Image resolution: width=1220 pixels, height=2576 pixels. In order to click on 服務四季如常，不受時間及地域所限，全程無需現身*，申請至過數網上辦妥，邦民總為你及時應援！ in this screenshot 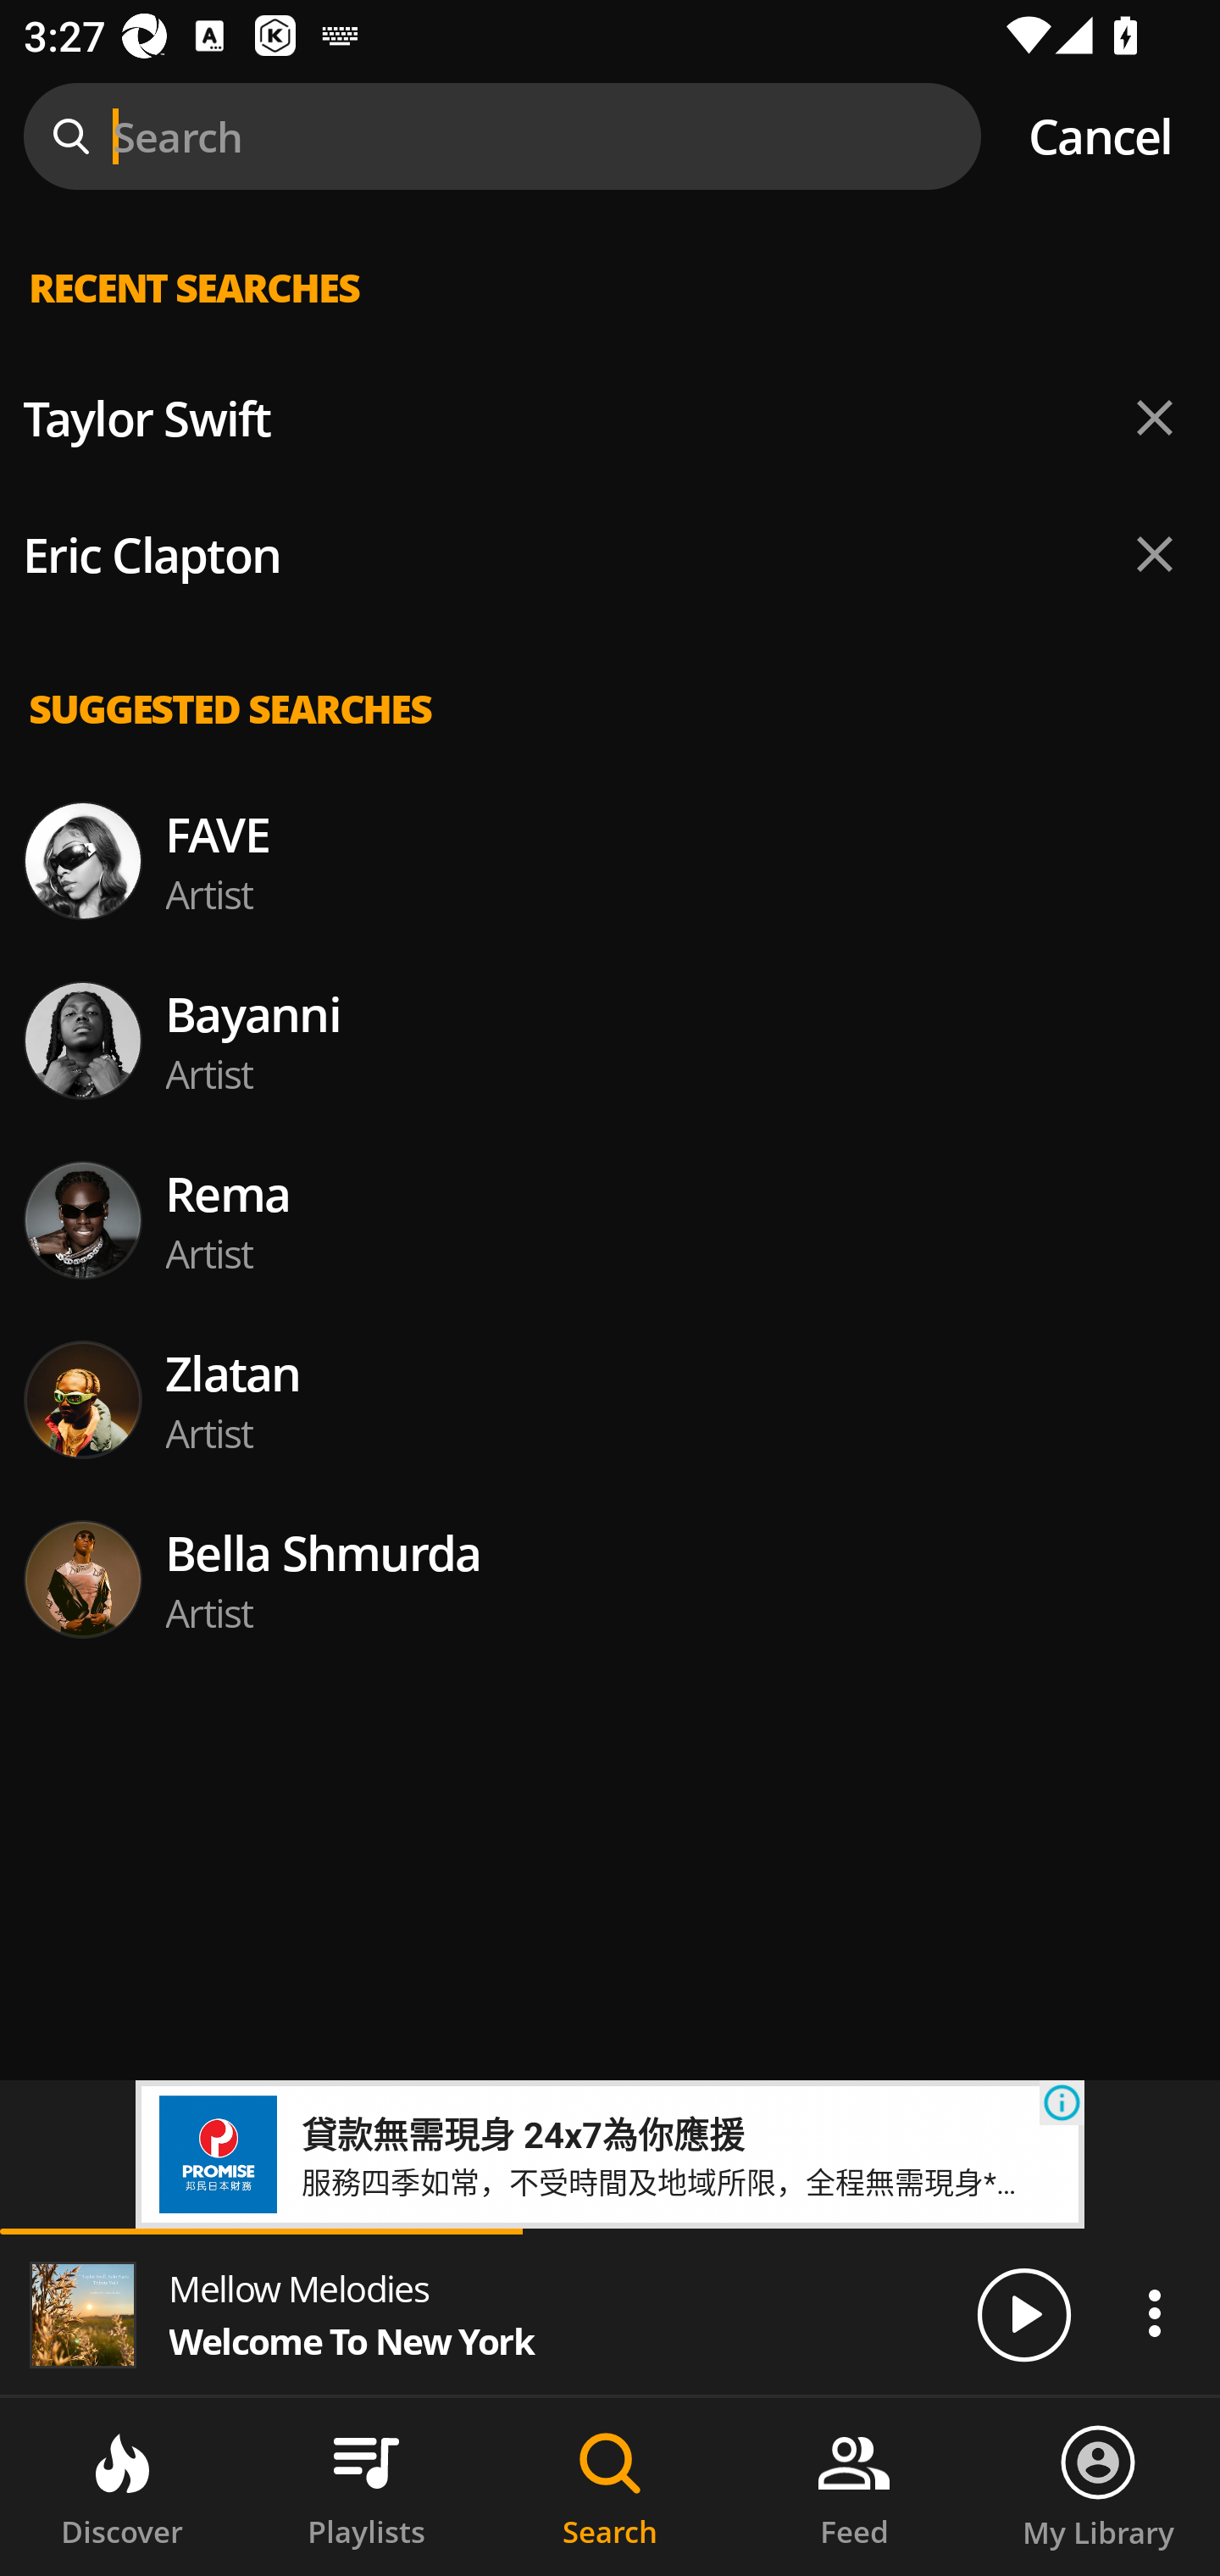, I will do `click(669, 2180)`.